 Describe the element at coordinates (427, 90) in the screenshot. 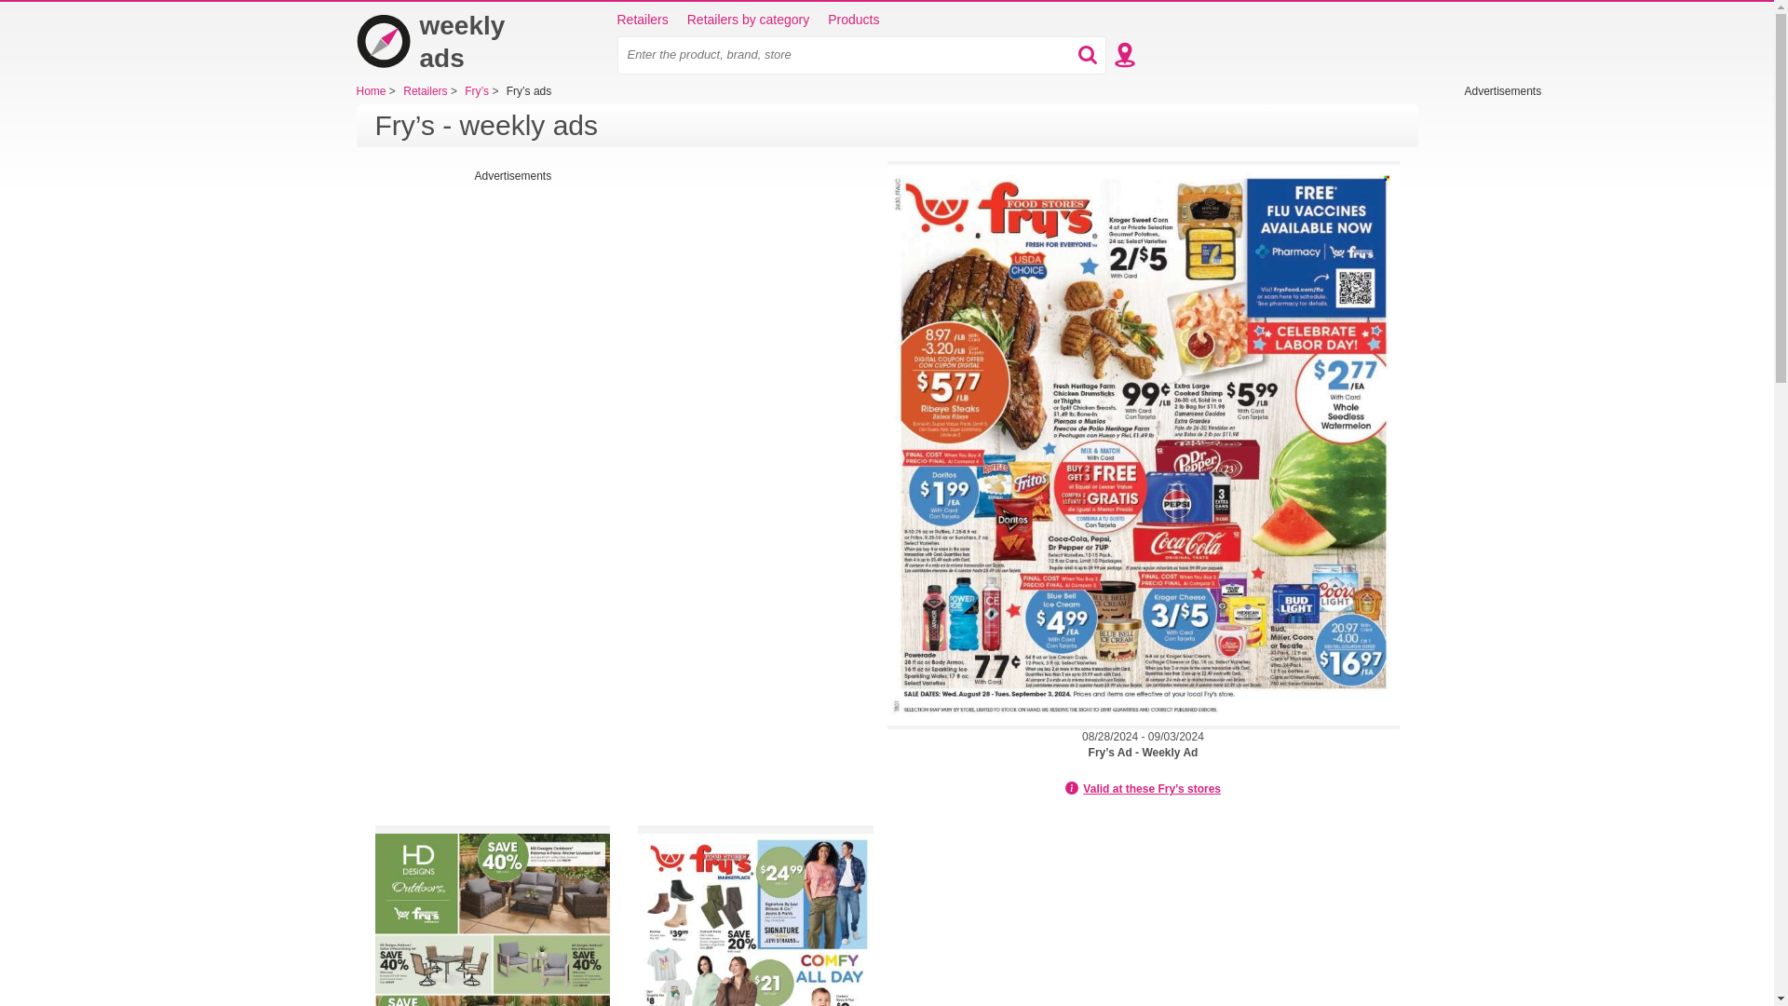

I see `Retailers` at that location.